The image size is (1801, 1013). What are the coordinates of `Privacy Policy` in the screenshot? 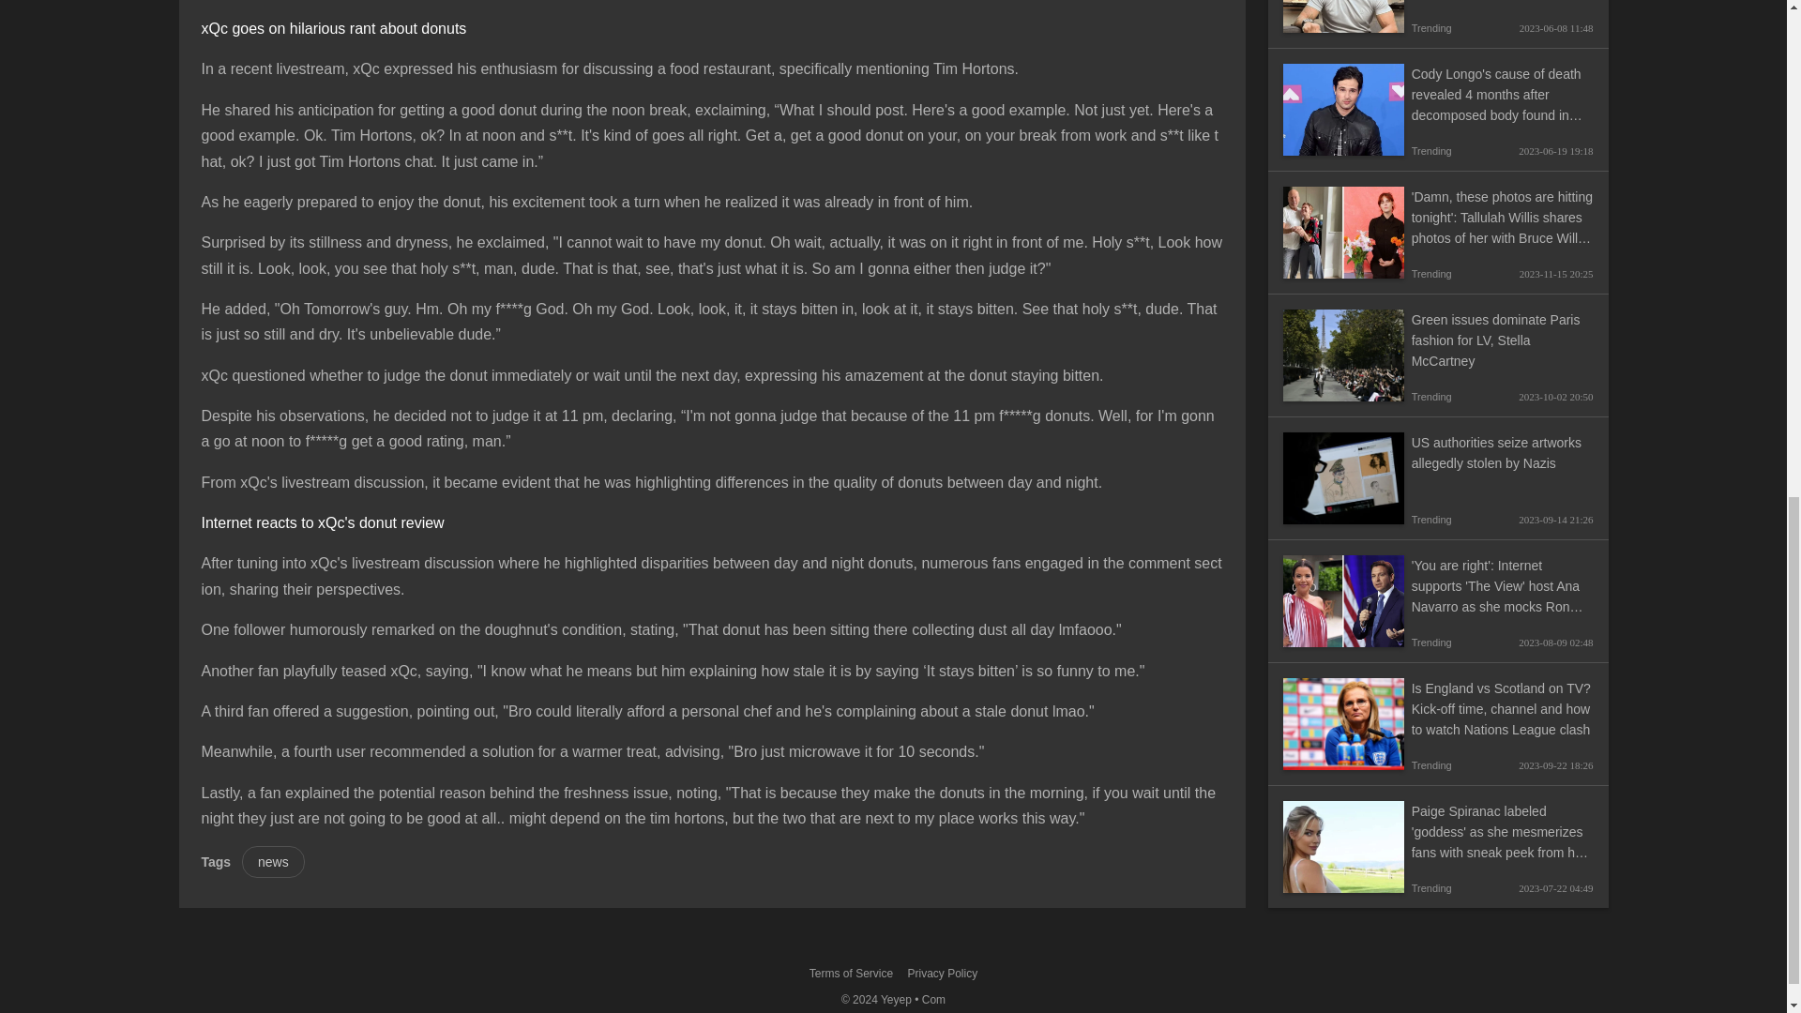 It's located at (942, 973).